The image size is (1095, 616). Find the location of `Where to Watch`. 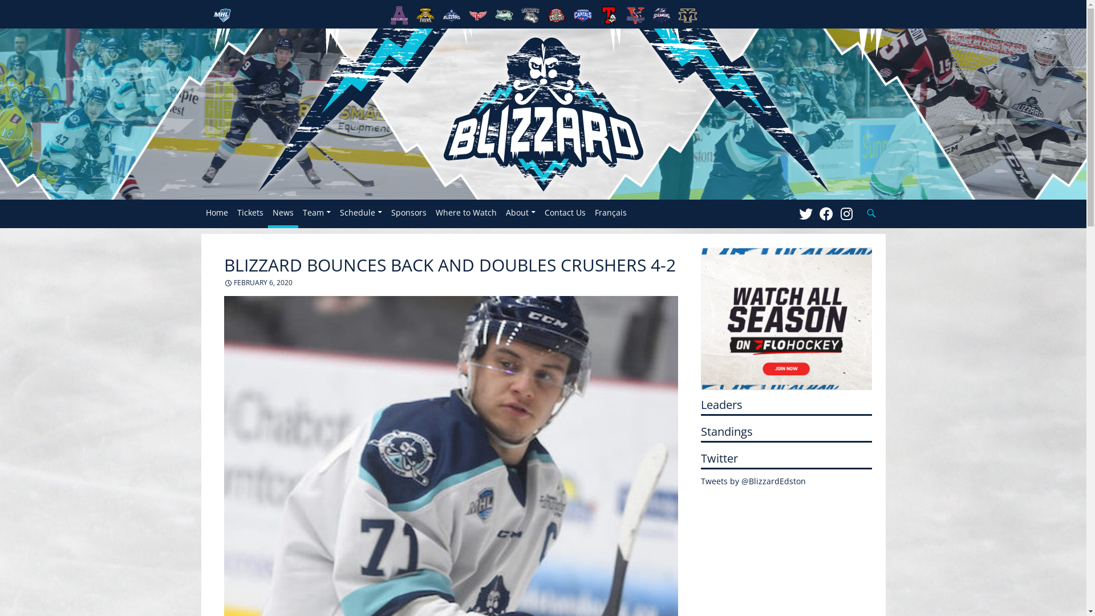

Where to Watch is located at coordinates (467, 212).